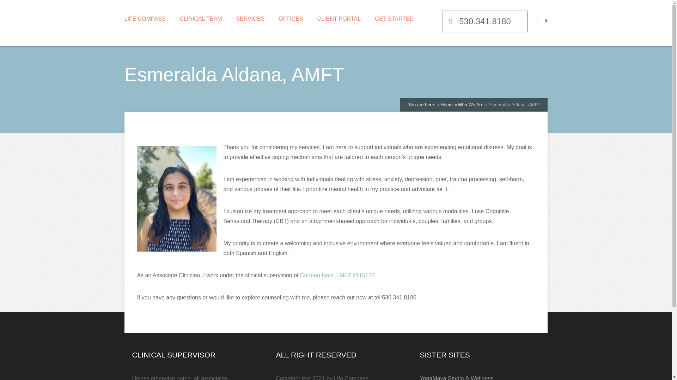  What do you see at coordinates (145, 19) in the screenshot?
I see `LIFE COMPASS` at bounding box center [145, 19].